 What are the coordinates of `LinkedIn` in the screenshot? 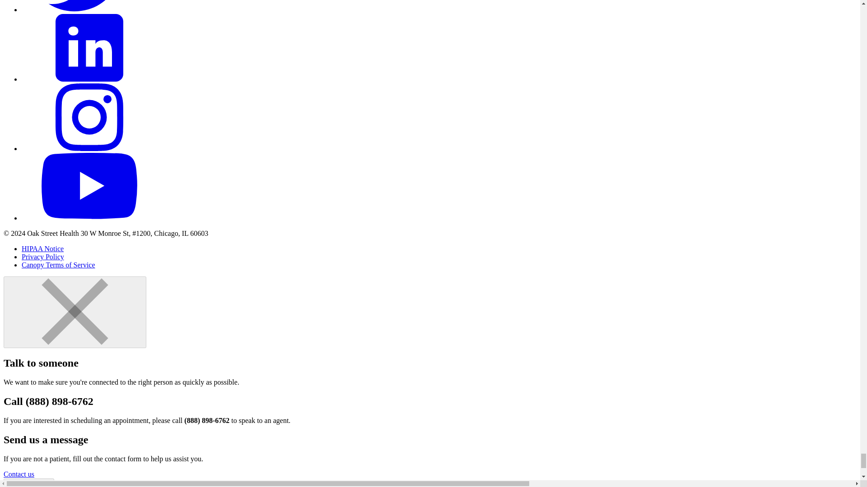 It's located at (89, 79).